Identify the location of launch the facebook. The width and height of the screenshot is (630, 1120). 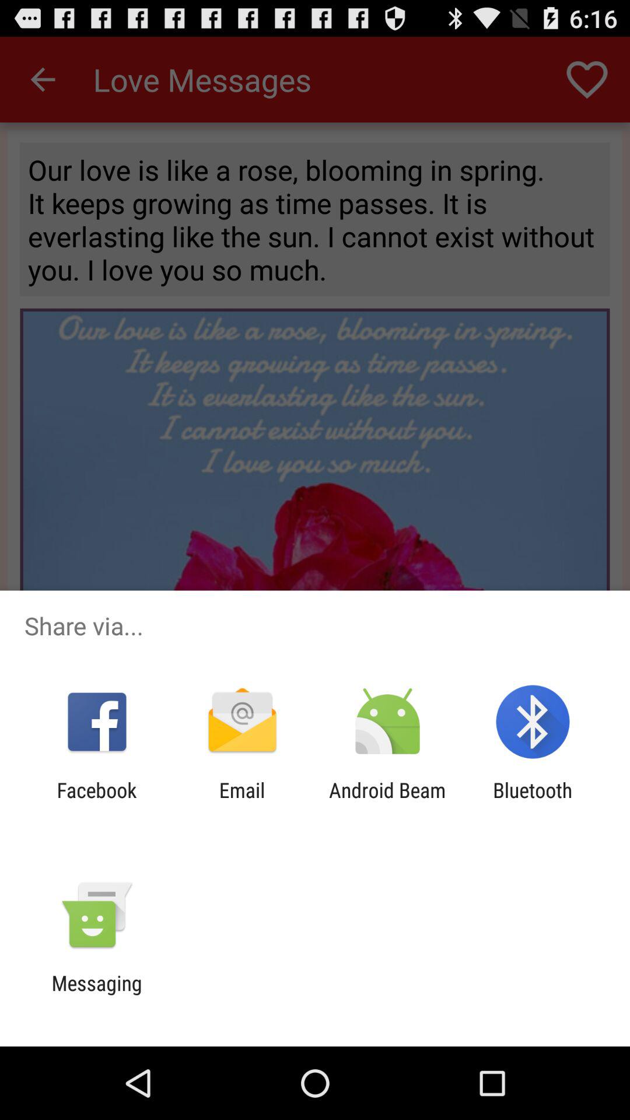
(97, 802).